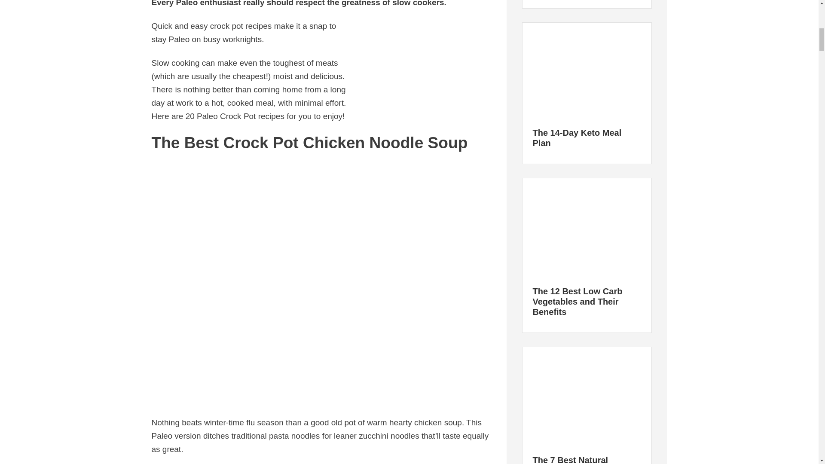 This screenshot has width=825, height=464. Describe the element at coordinates (577, 302) in the screenshot. I see `The 12 Best Low Carb Vegetables and Their Benefits` at that location.